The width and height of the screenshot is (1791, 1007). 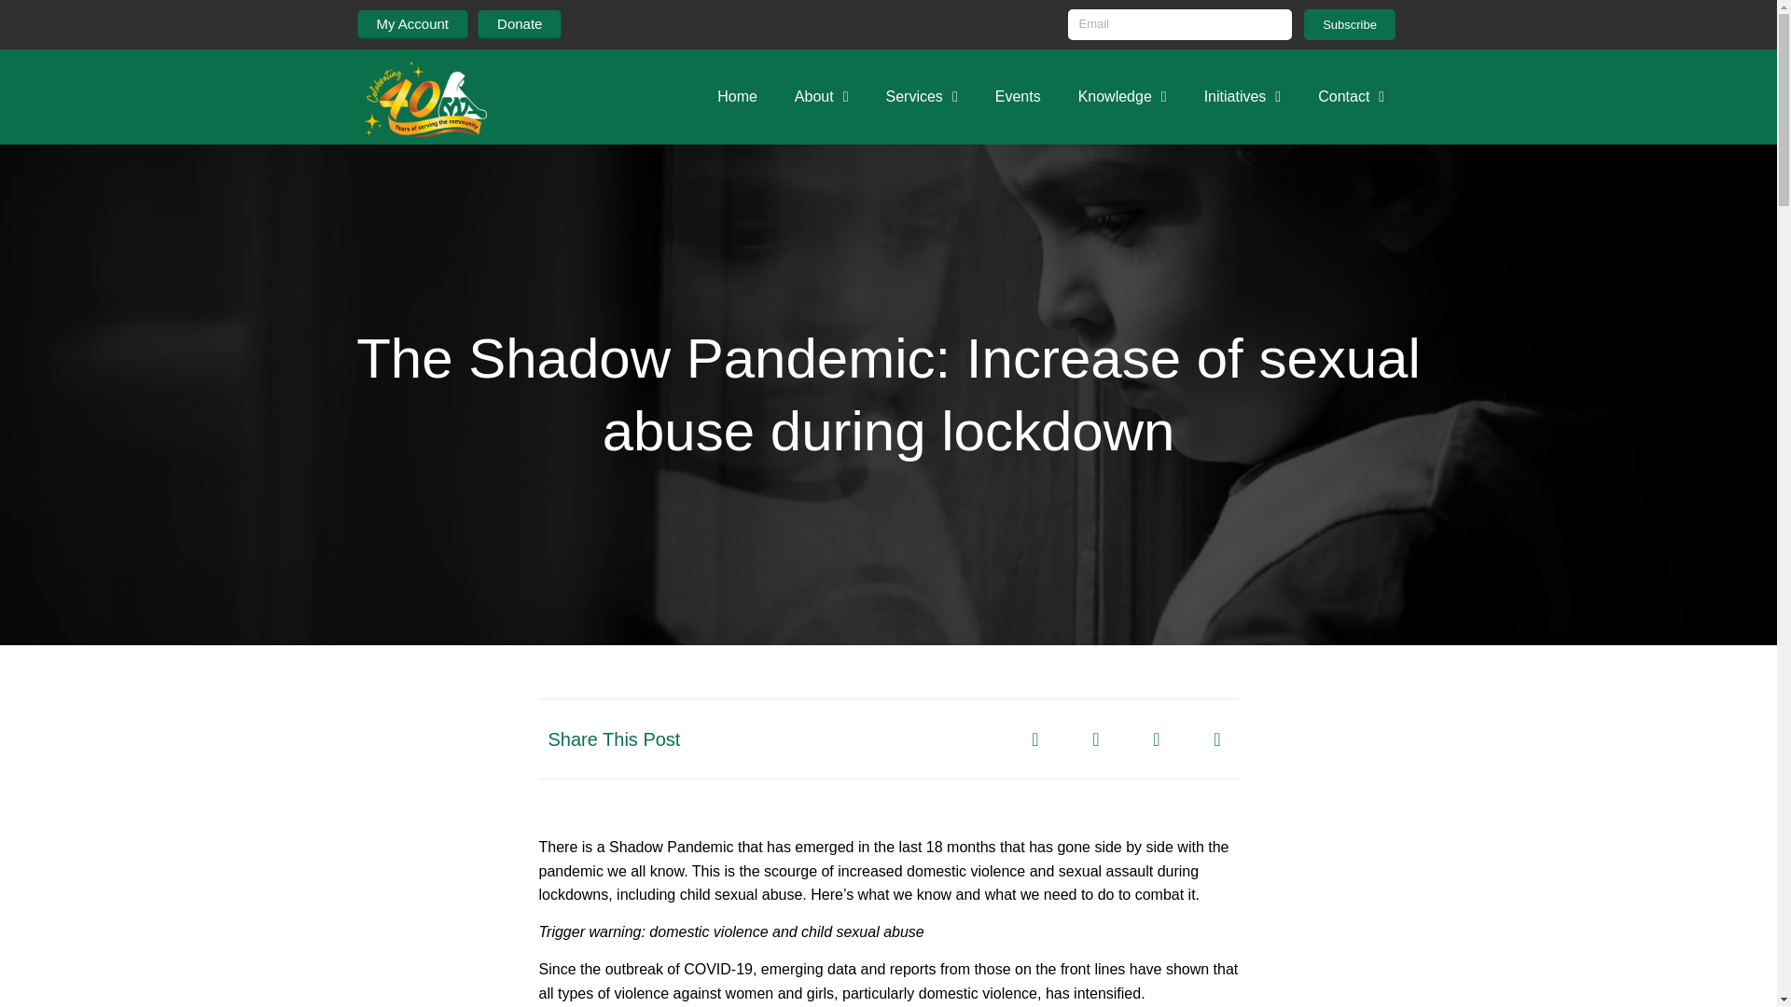 I want to click on My Account, so click(x=412, y=24).